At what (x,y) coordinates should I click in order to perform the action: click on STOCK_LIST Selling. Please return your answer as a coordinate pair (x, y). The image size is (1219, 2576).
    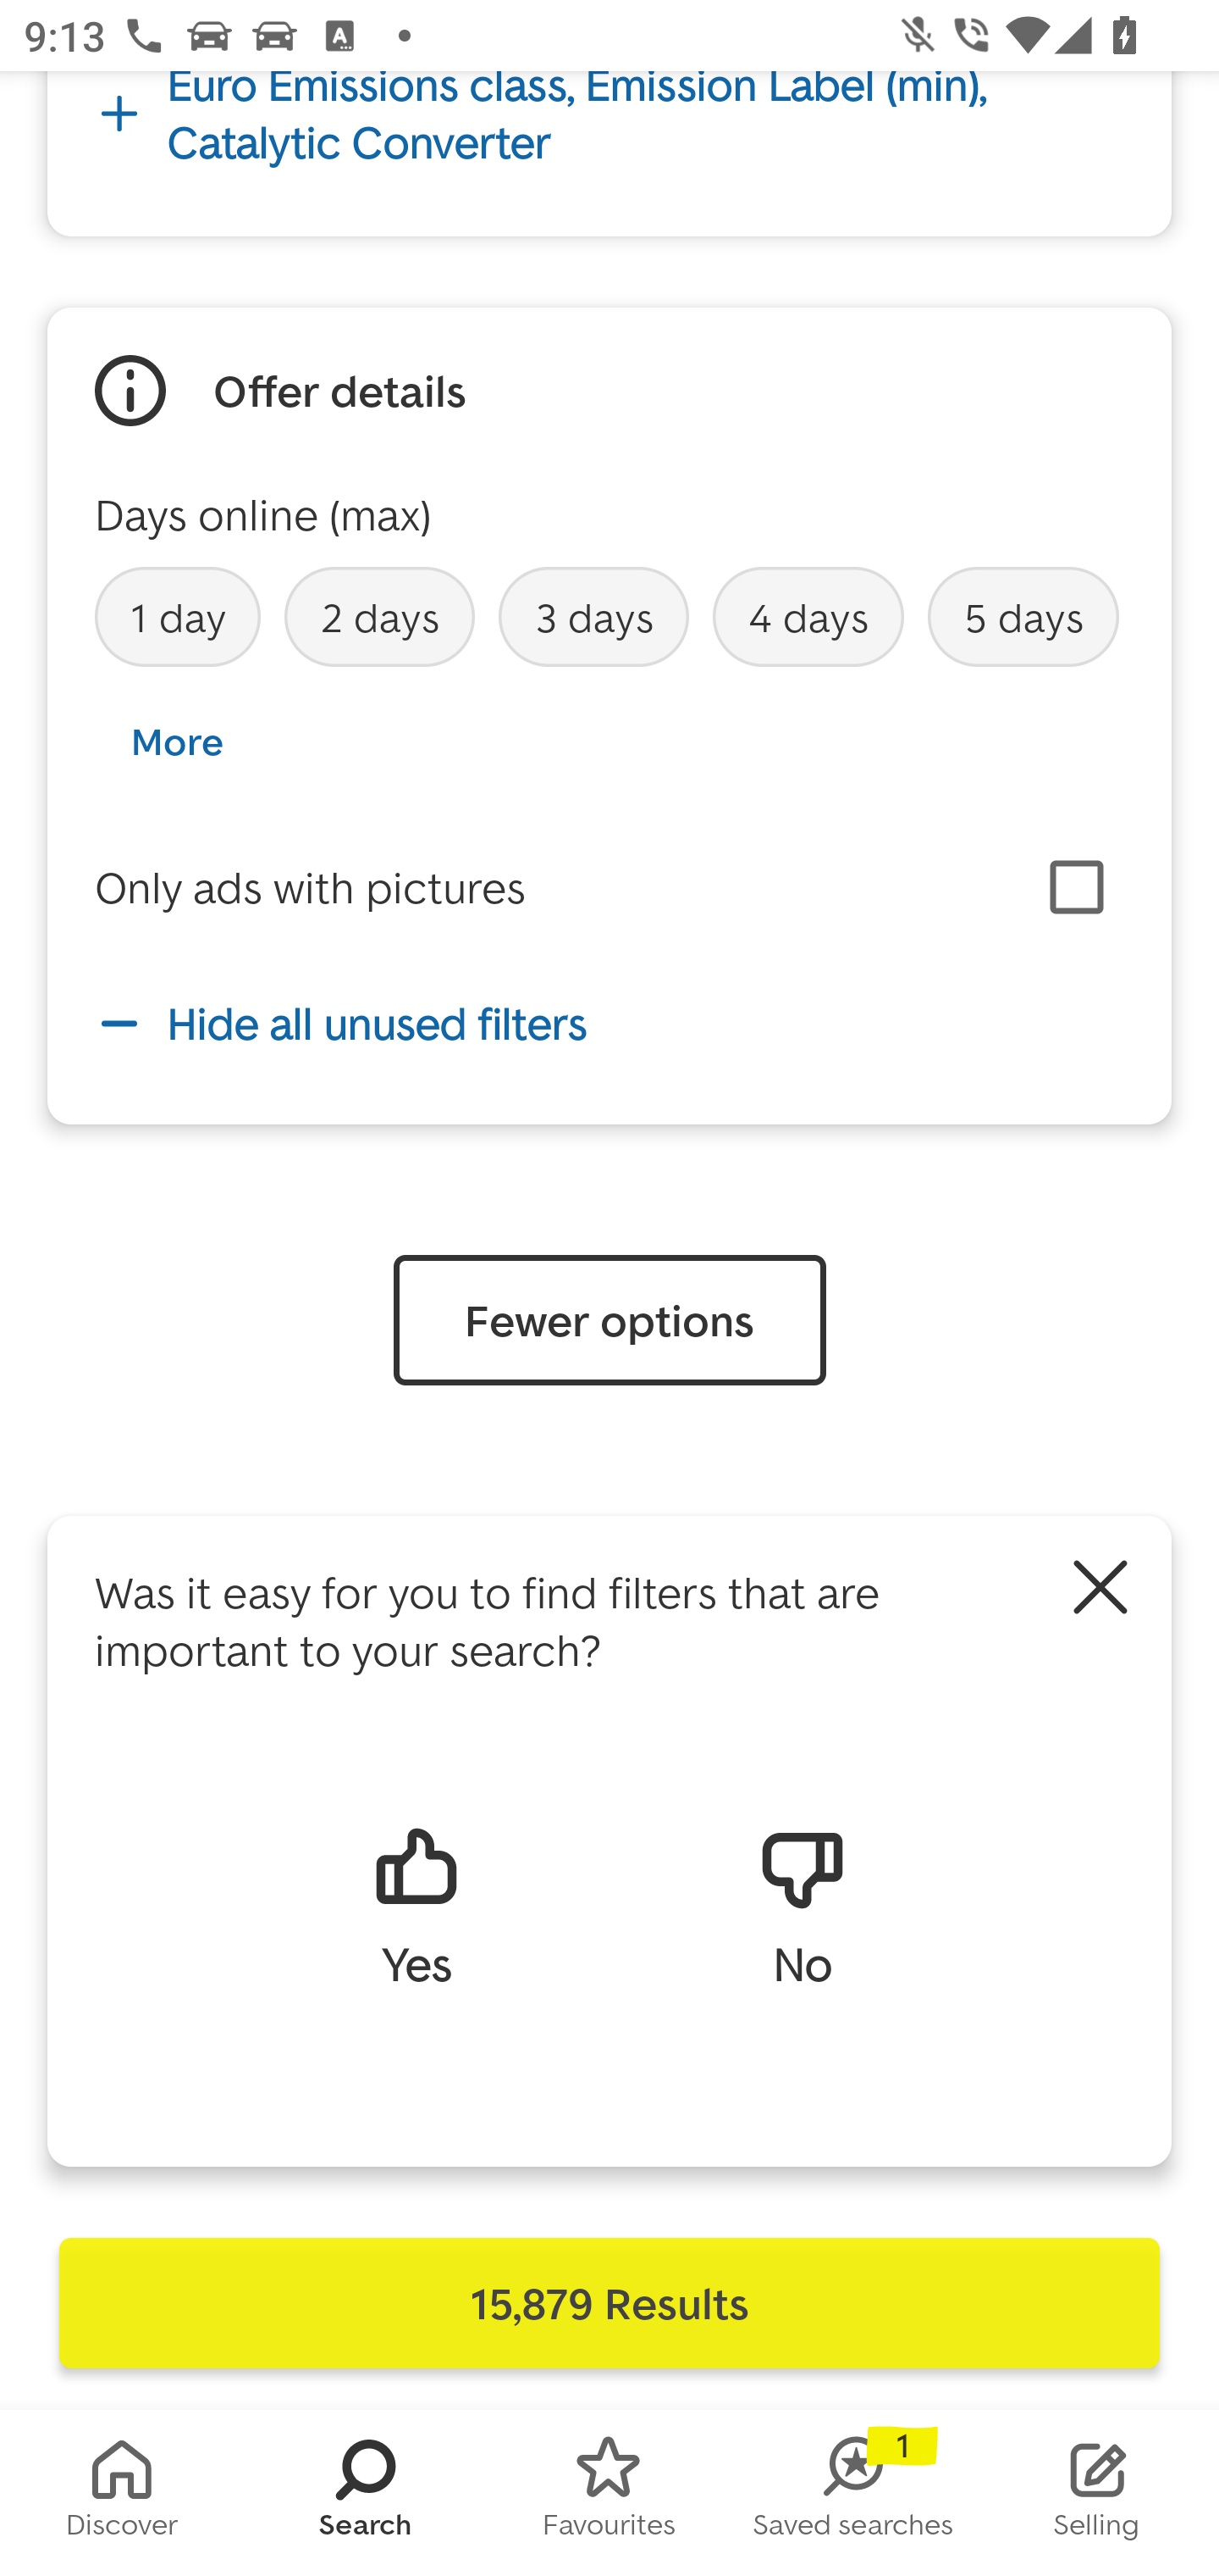
    Looking at the image, I should click on (1097, 2493).